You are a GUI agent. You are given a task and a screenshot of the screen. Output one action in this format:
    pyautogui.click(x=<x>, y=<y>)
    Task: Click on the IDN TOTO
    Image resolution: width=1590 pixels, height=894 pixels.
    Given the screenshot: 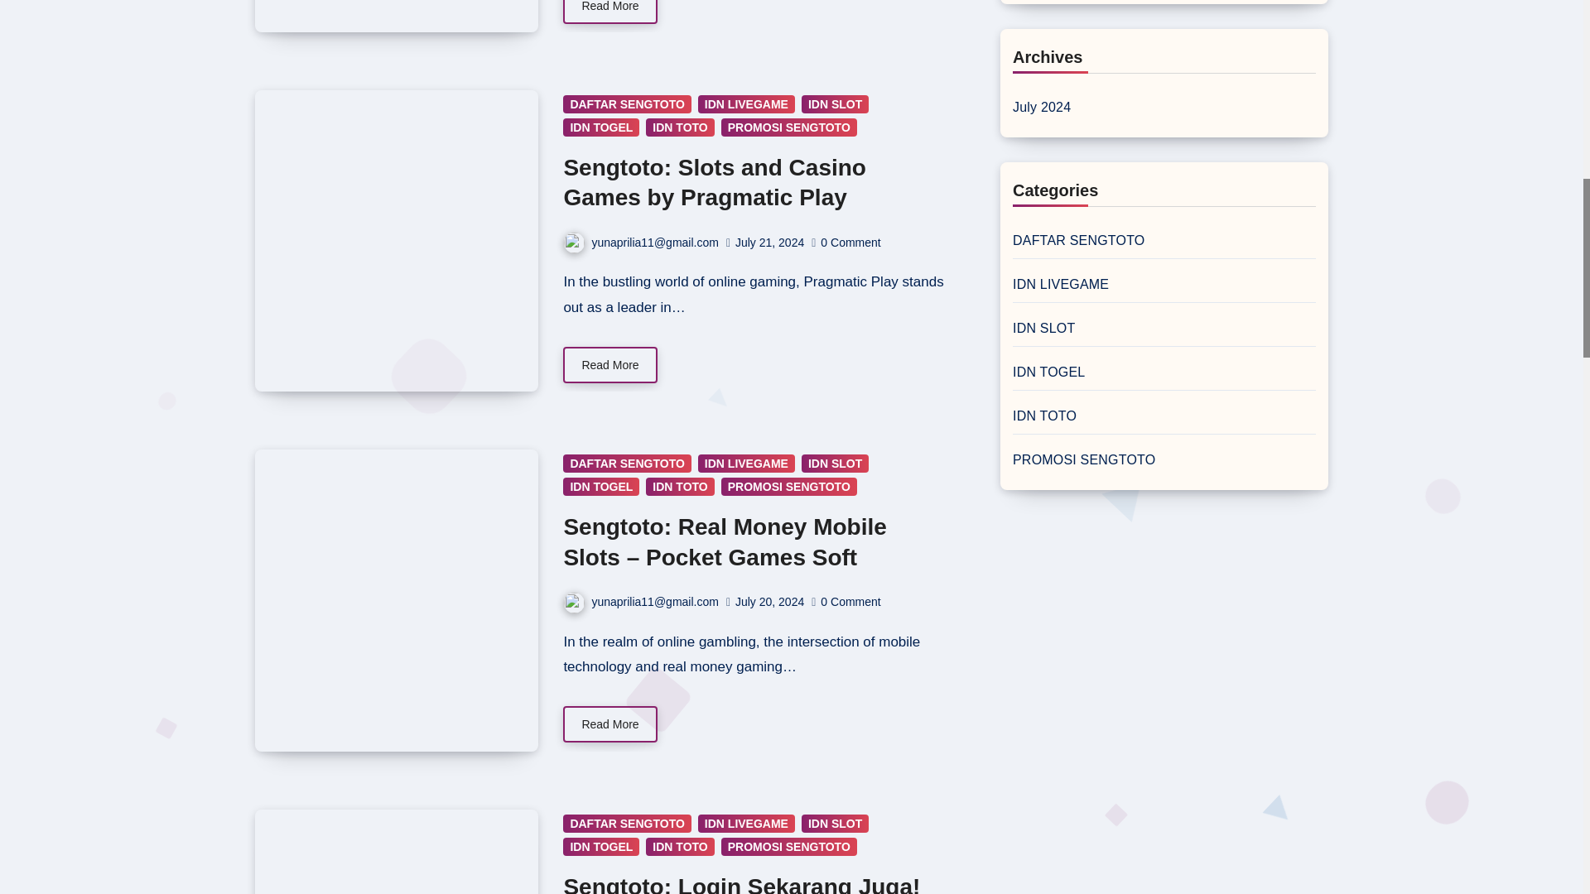 What is the action you would take?
    pyautogui.click(x=679, y=127)
    